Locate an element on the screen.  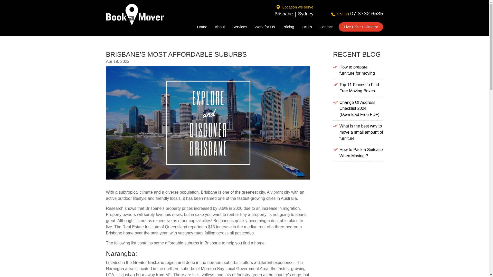
07 3732 6535 is located at coordinates (366, 13).